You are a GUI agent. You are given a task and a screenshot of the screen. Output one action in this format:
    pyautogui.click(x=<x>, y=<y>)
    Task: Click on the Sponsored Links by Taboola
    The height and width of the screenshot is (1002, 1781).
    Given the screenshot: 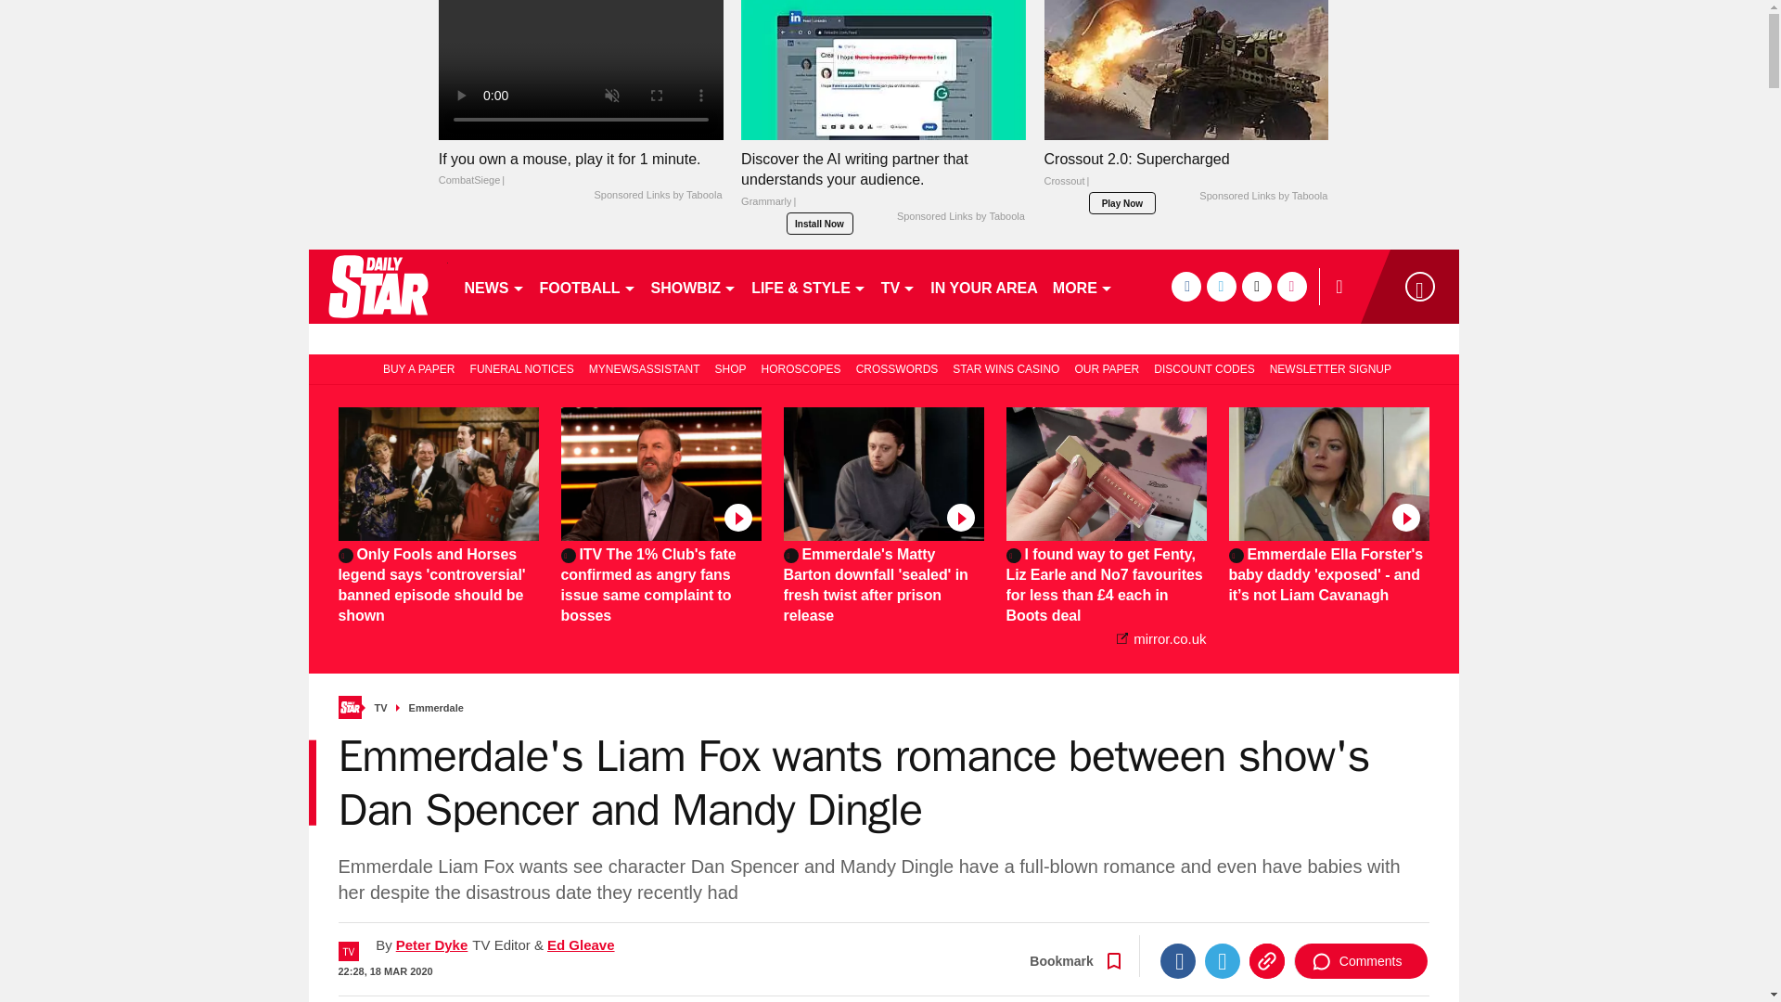 What is the action you would take?
    pyautogui.click(x=1262, y=197)
    